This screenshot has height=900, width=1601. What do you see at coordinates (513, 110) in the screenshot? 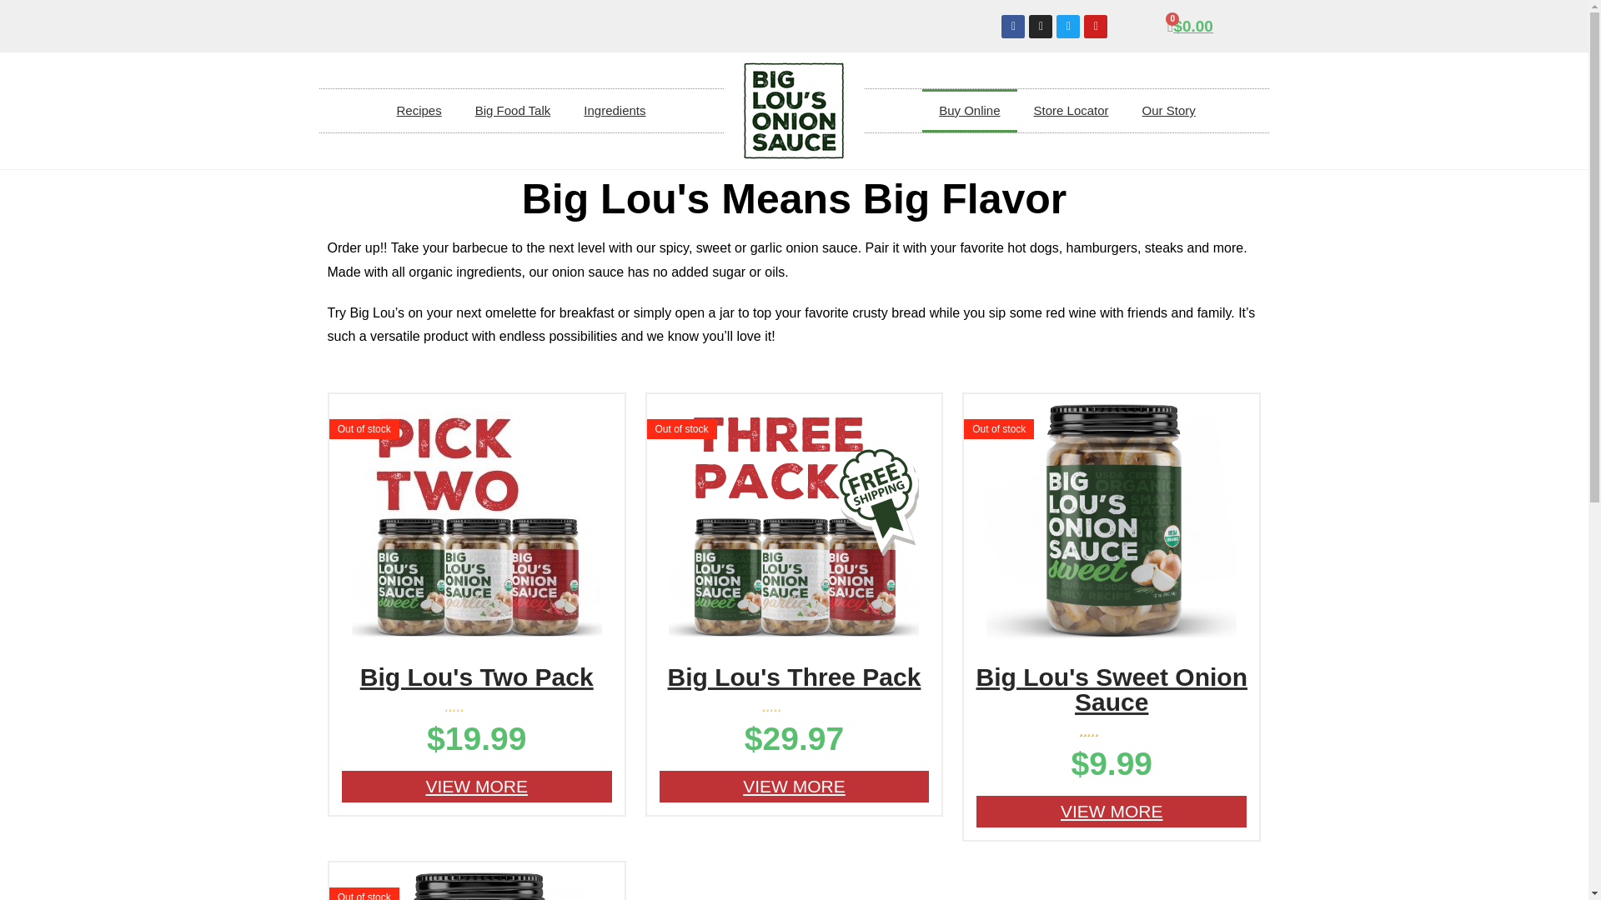
I see `Big Food Talk` at bounding box center [513, 110].